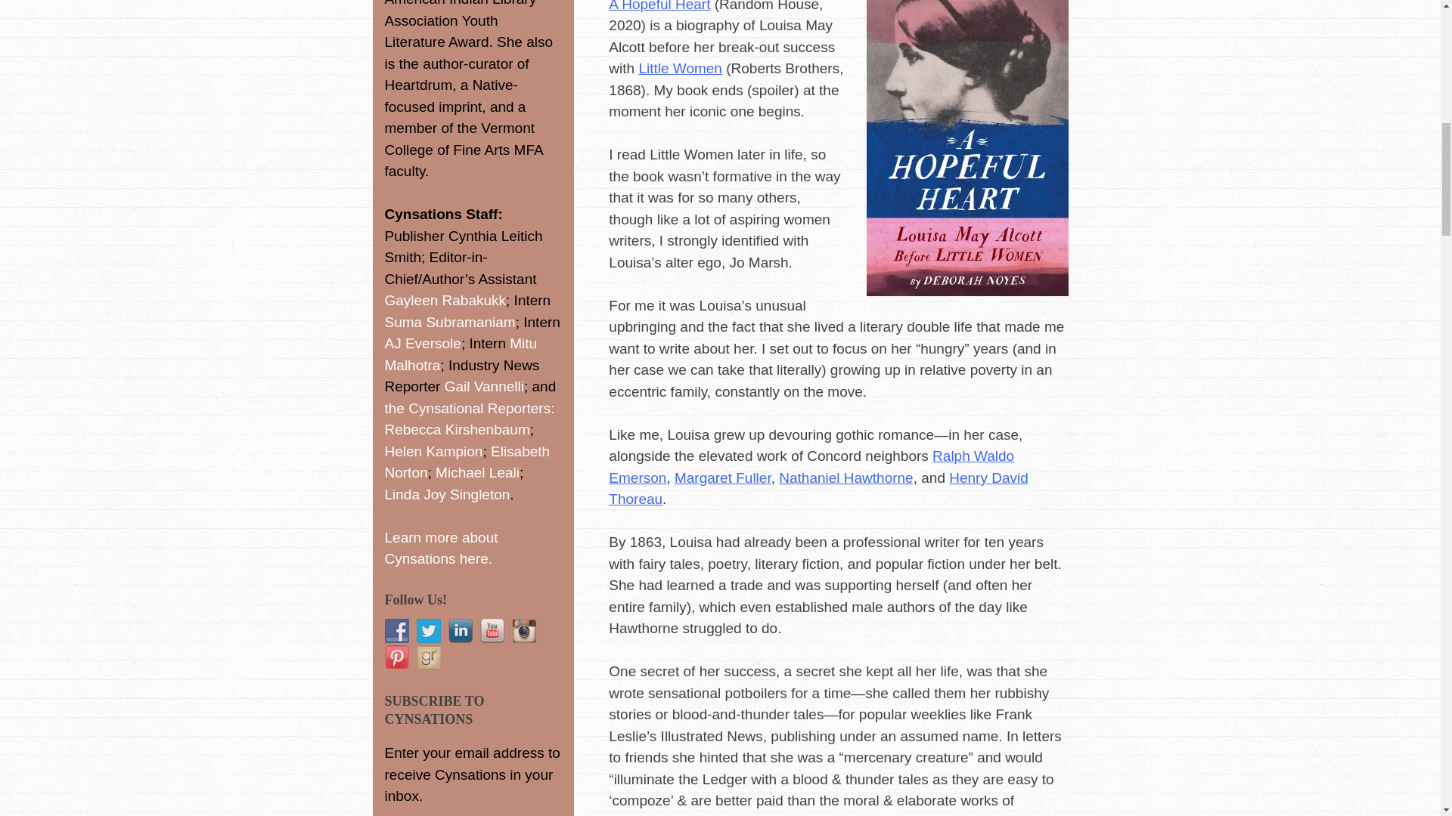  I want to click on Follow Us on Goodreads, so click(427, 657).